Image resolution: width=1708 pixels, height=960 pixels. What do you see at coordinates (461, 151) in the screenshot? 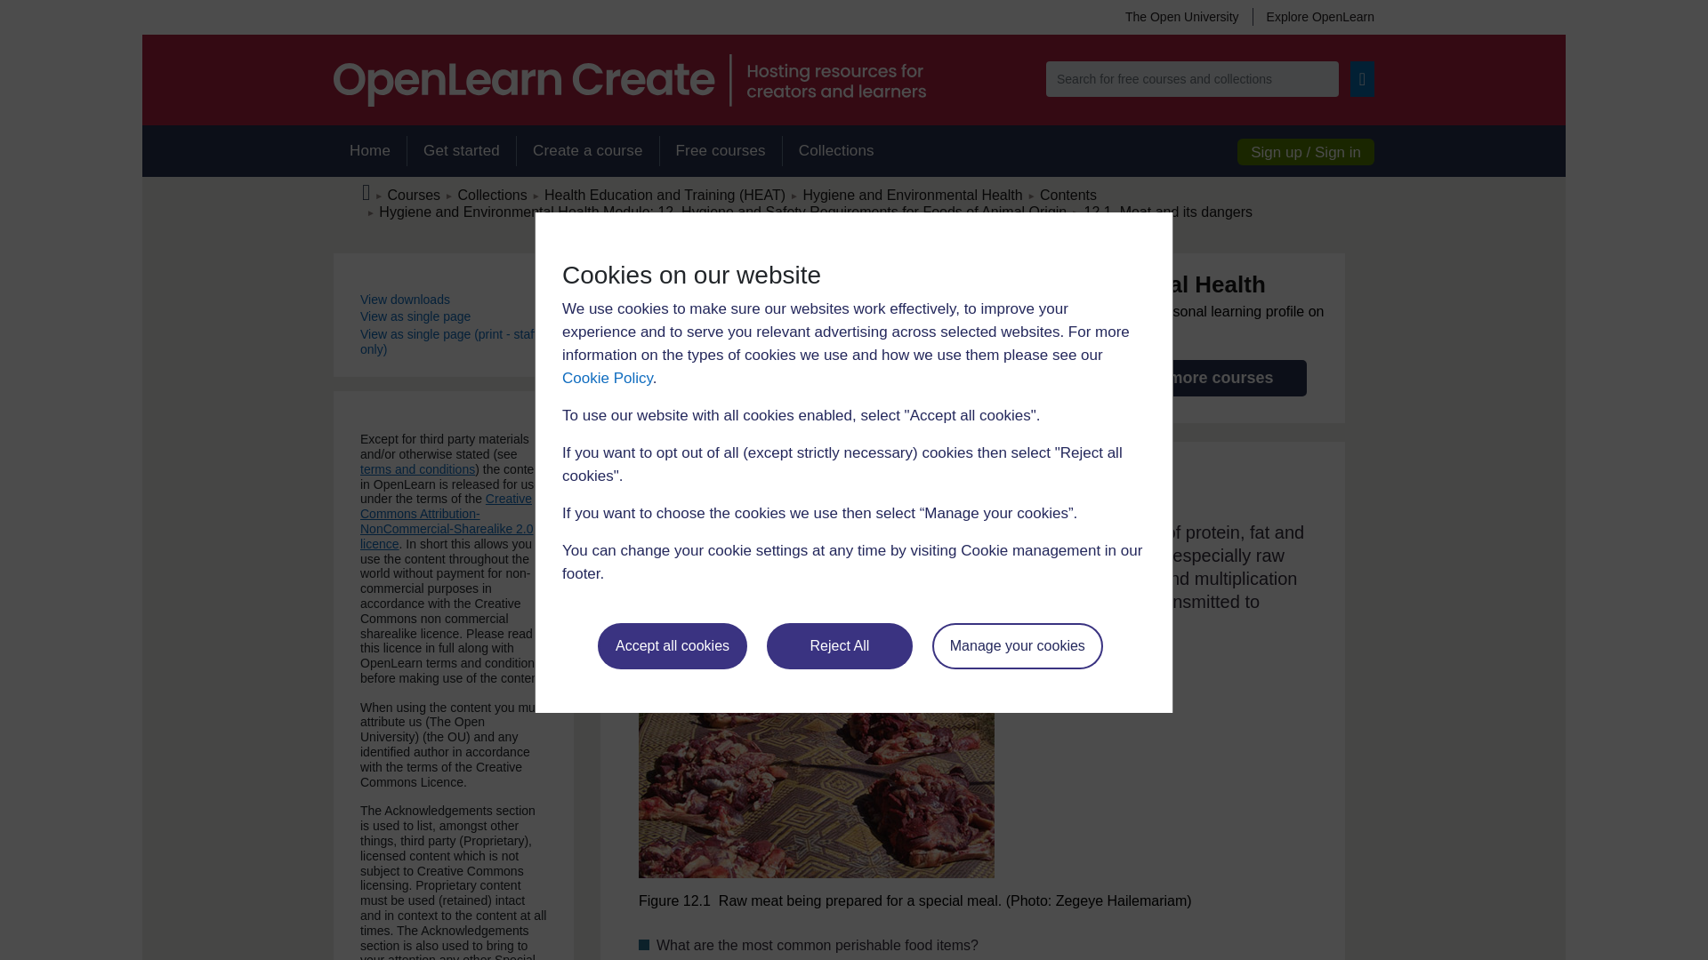
I see `Get started` at bounding box center [461, 151].